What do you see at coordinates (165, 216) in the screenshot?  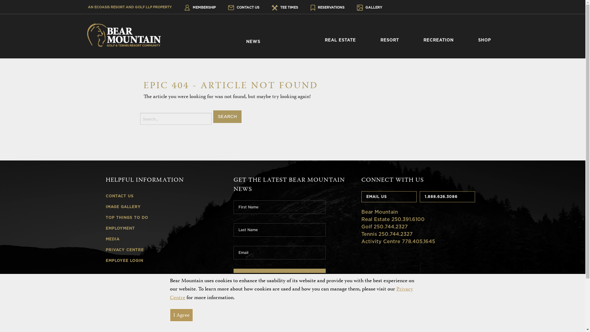 I see `TOP THINGS TO DO` at bounding box center [165, 216].